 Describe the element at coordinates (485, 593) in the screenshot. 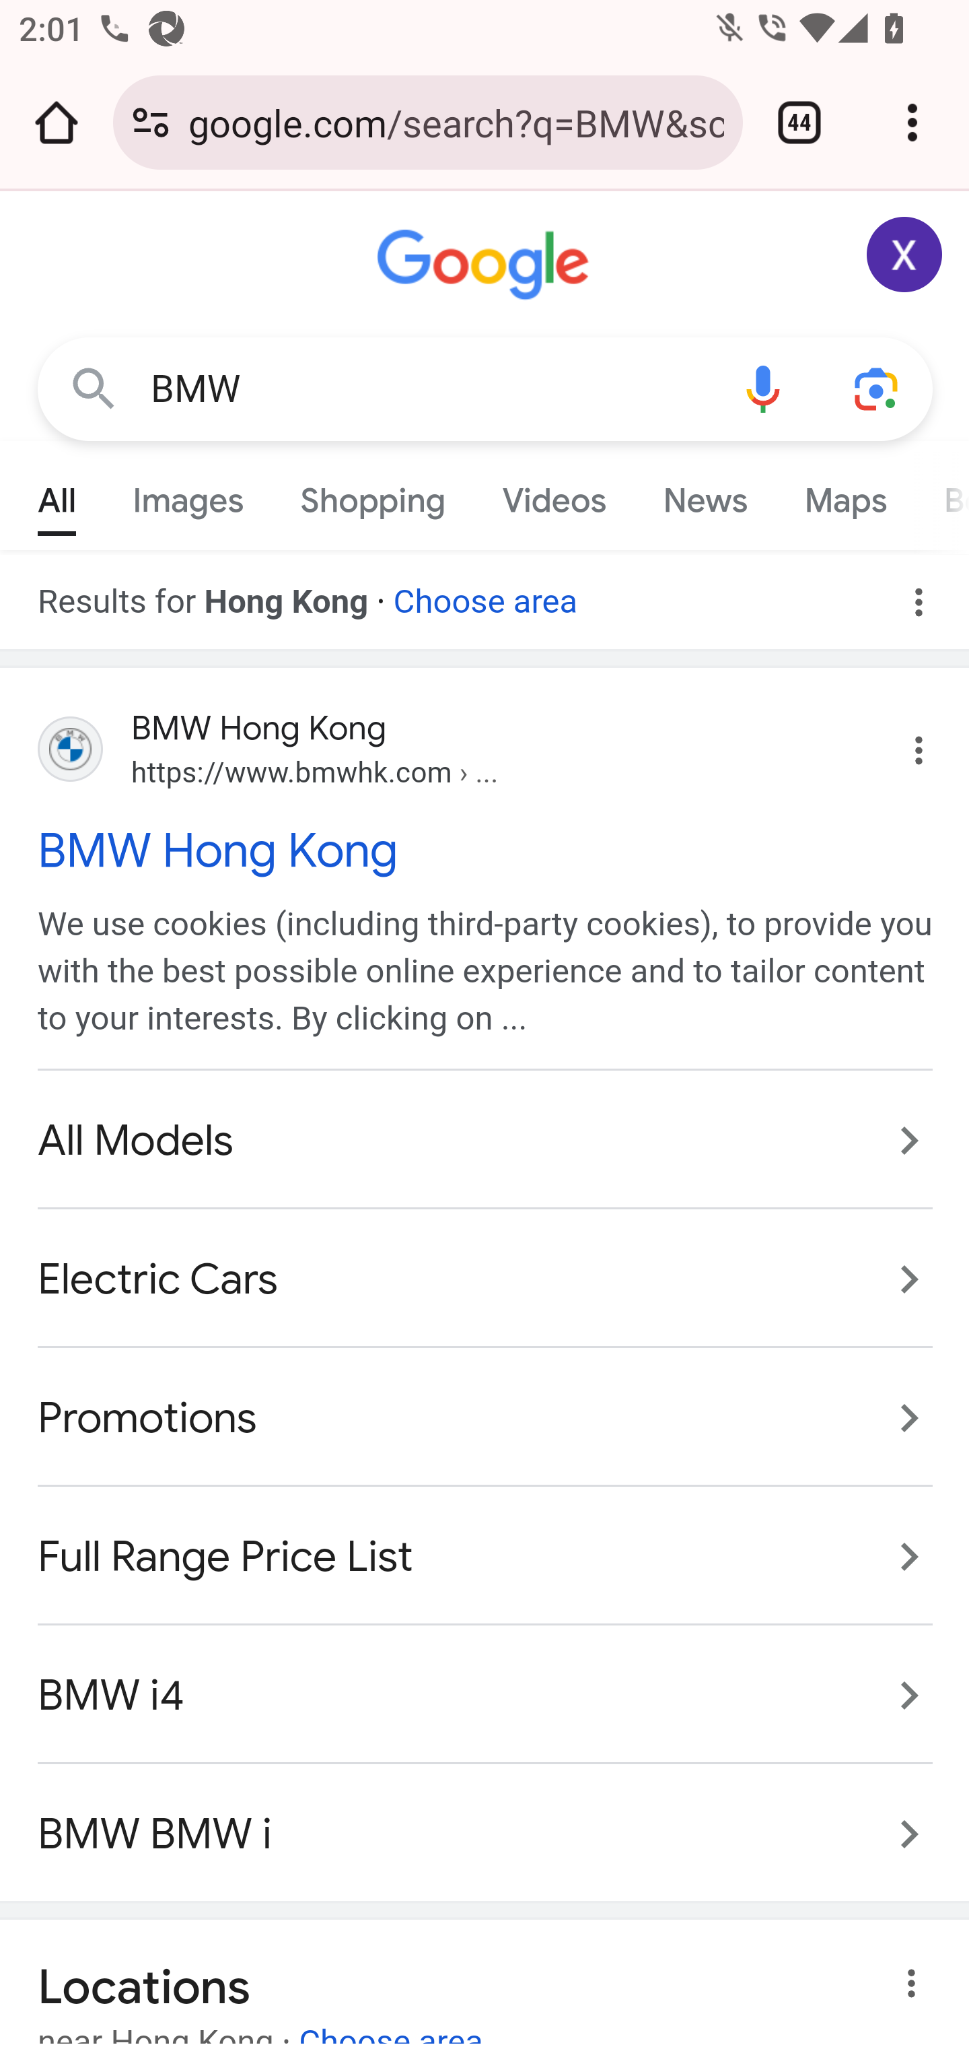

I see `Choose area` at that location.